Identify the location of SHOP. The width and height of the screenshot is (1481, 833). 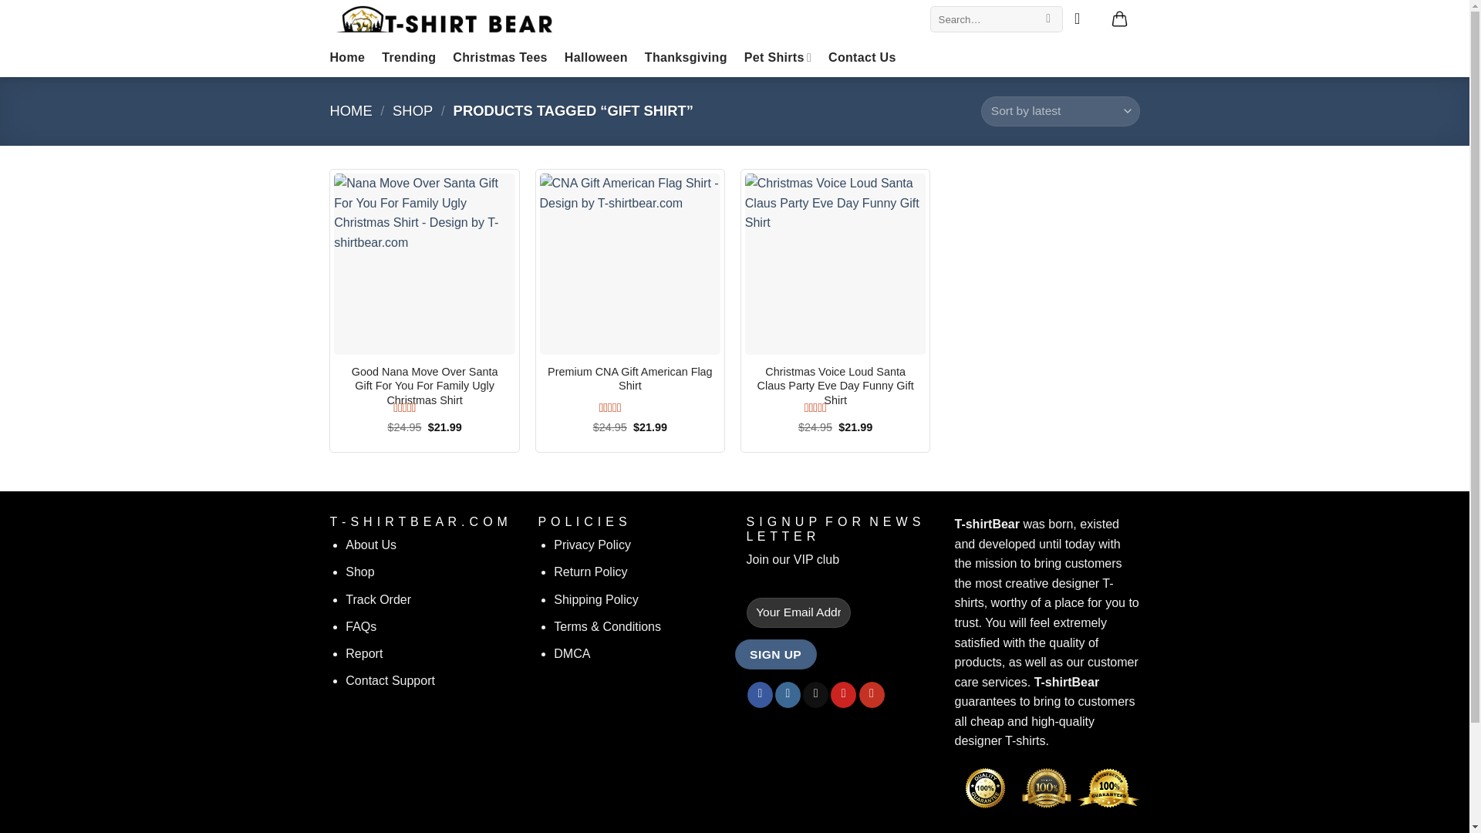
(412, 110).